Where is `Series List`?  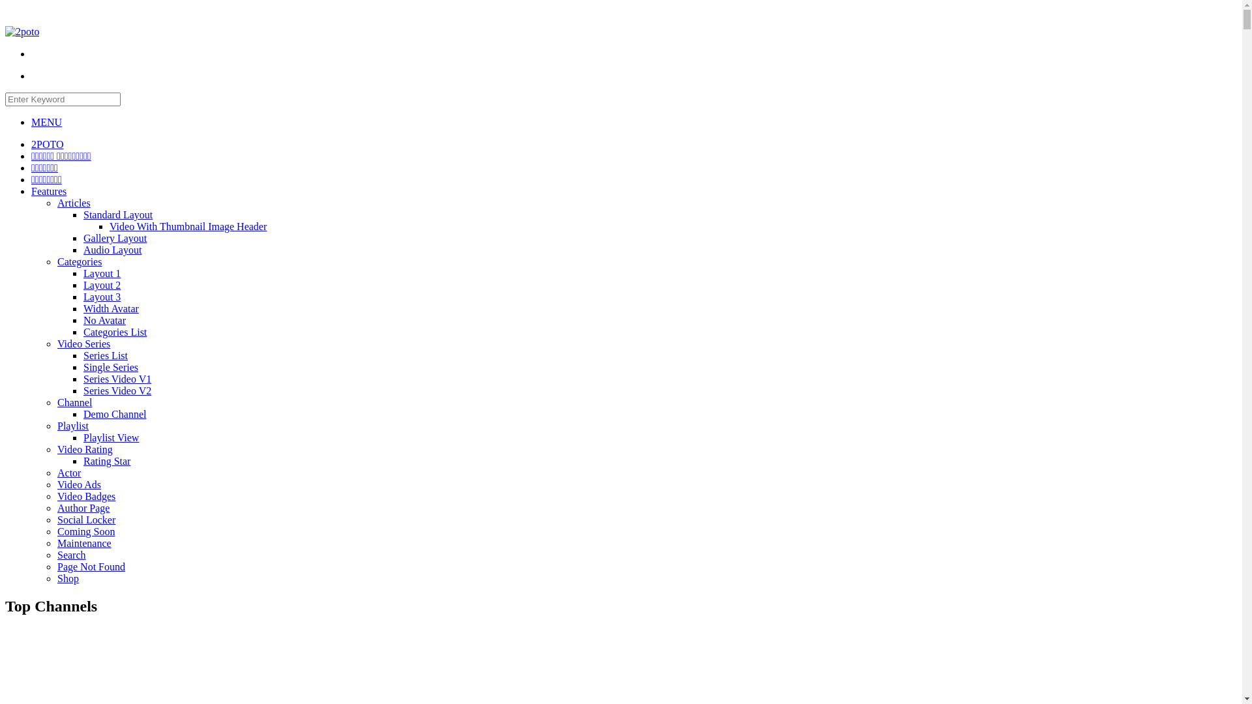 Series List is located at coordinates (106, 356).